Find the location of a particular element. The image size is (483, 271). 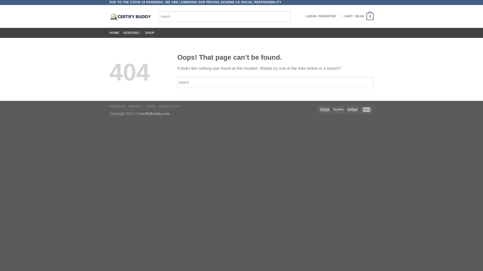

ABOUTUS is located at coordinates (117, 106).